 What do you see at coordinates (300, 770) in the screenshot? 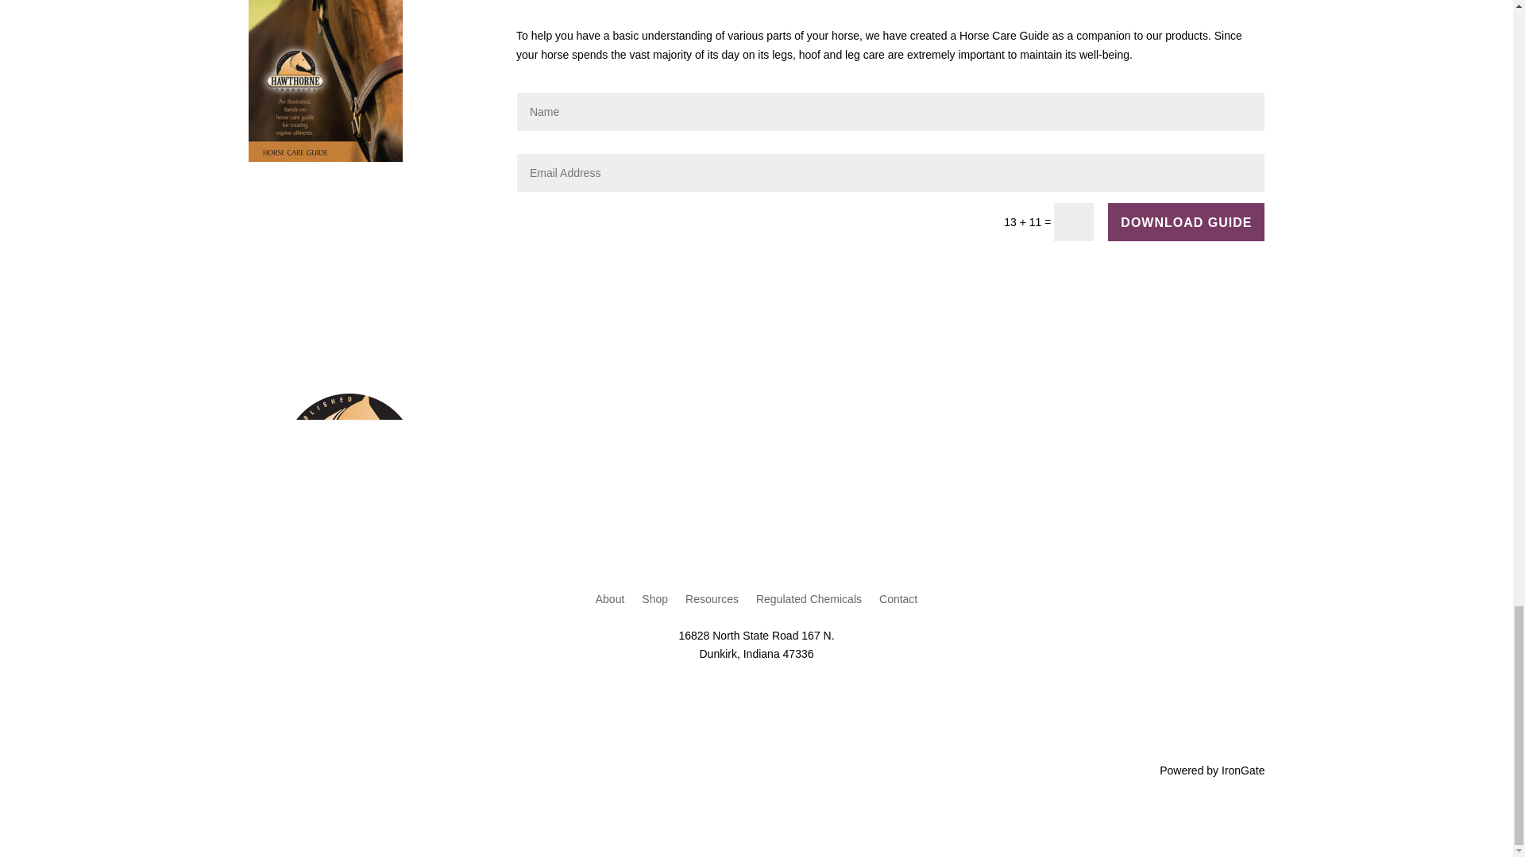
I see `Regulated Chemicals` at bounding box center [300, 770].